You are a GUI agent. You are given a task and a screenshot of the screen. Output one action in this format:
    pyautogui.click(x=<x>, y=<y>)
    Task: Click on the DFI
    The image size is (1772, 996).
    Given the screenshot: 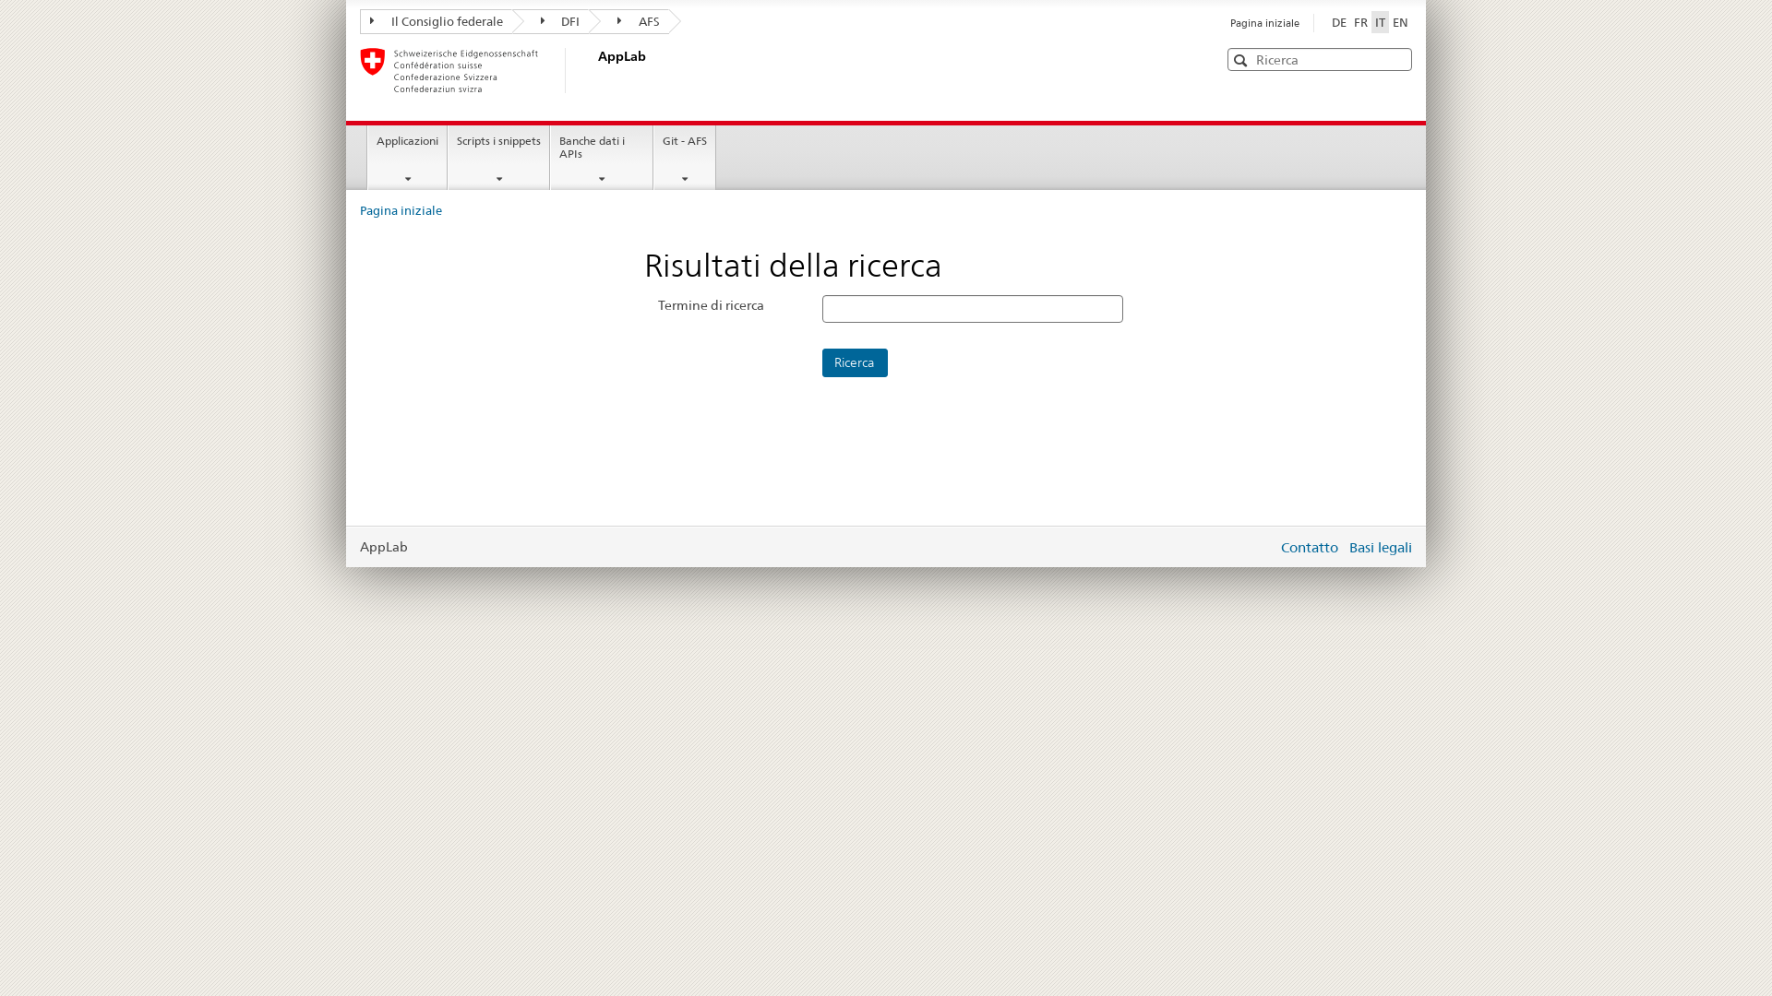 What is the action you would take?
    pyautogui.click(x=550, y=22)
    